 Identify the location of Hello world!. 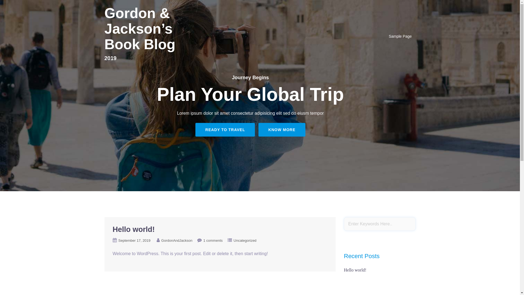
(134, 229).